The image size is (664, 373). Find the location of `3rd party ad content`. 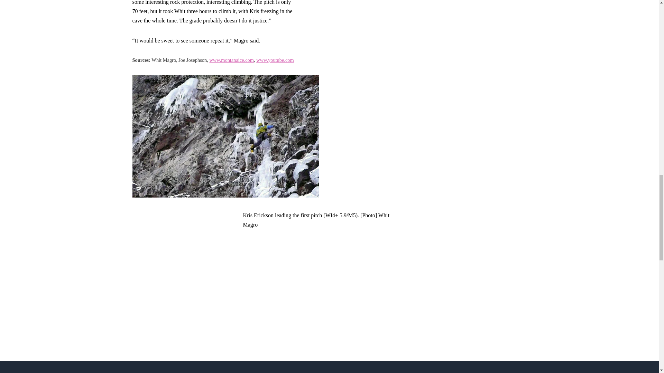

3rd party ad content is located at coordinates (184, 254).